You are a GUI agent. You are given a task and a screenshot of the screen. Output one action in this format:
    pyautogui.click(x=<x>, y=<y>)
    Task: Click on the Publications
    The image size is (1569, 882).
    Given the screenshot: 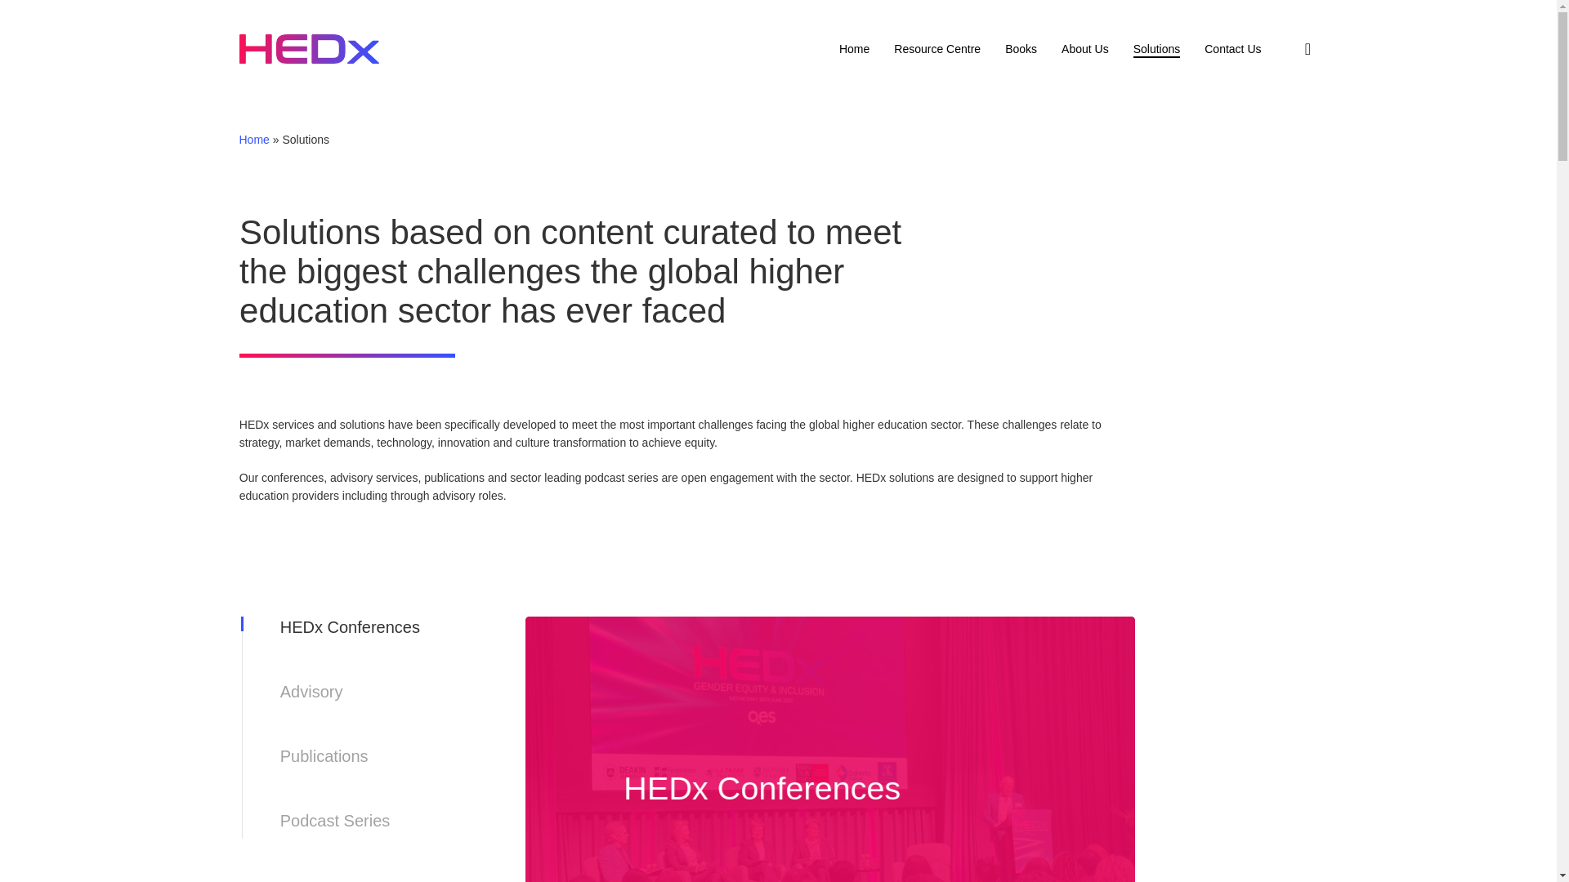 What is the action you would take?
    pyautogui.click(x=937, y=48)
    